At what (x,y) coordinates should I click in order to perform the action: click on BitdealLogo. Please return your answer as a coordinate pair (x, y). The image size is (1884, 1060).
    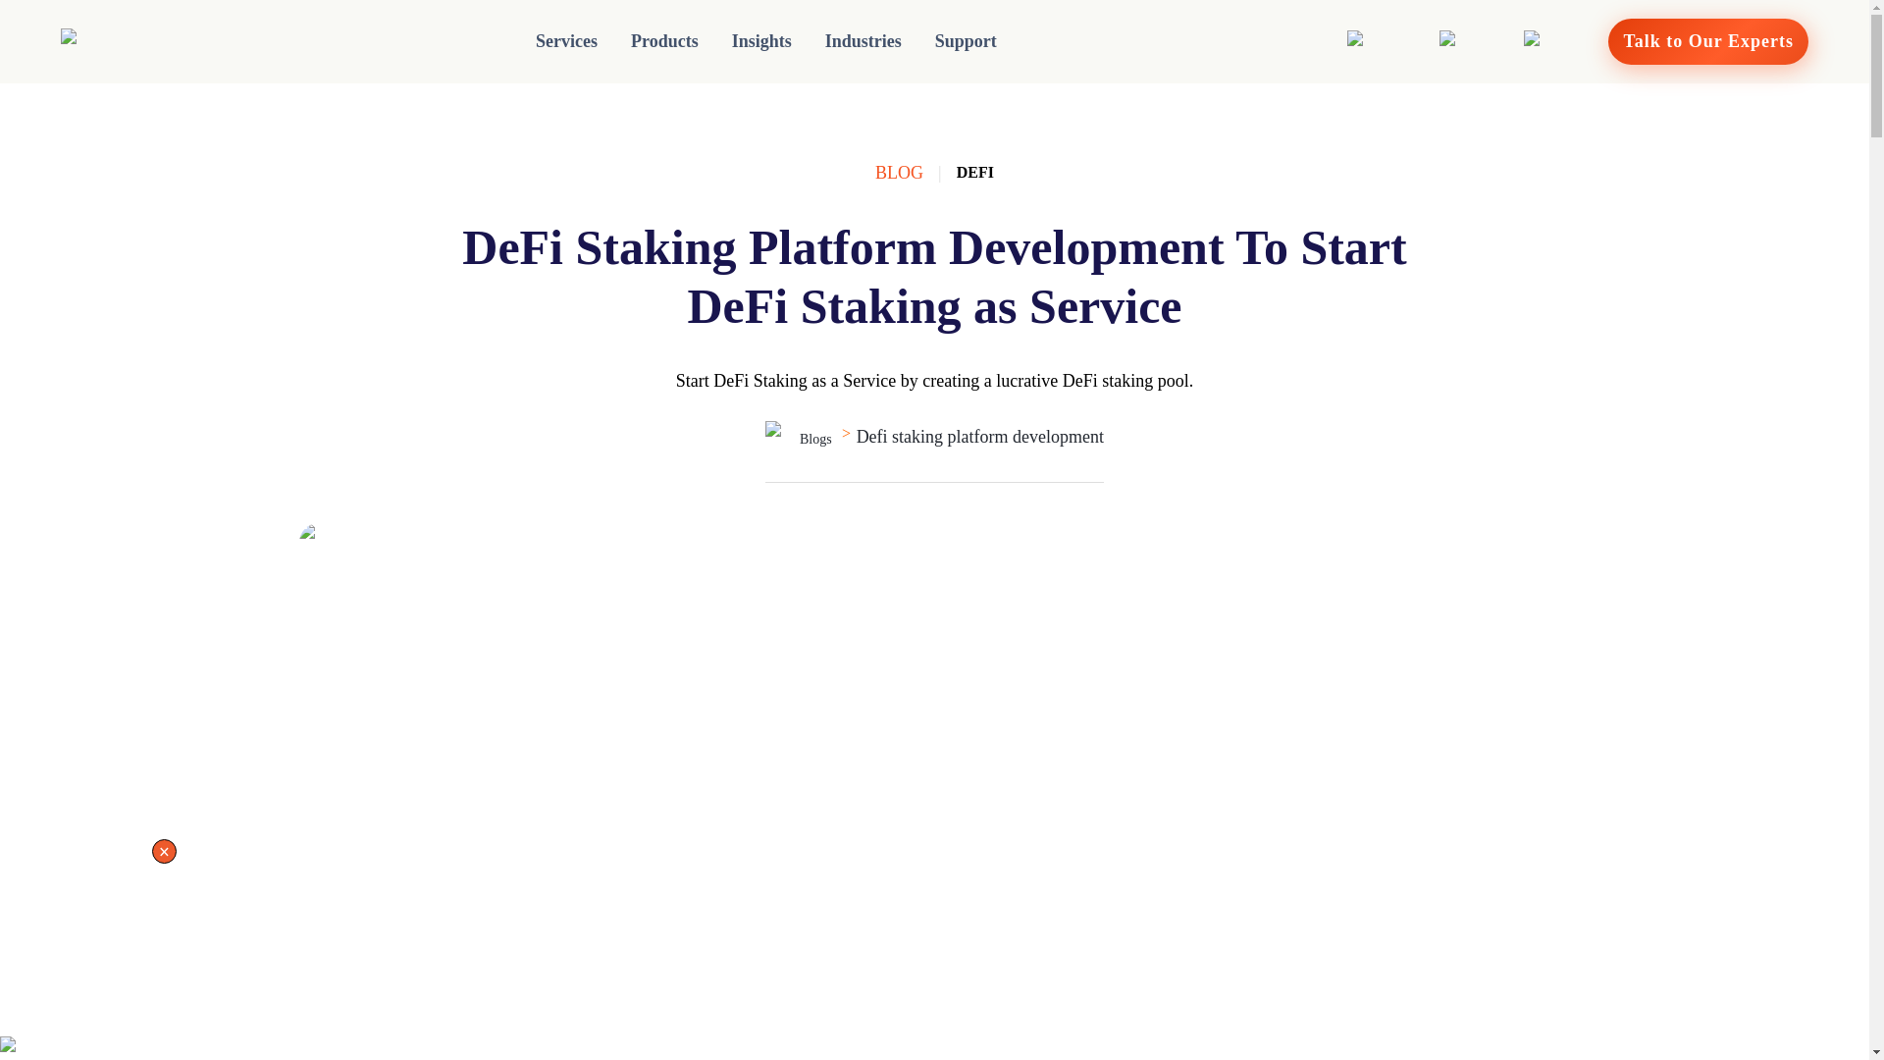
    Looking at the image, I should click on (118, 43).